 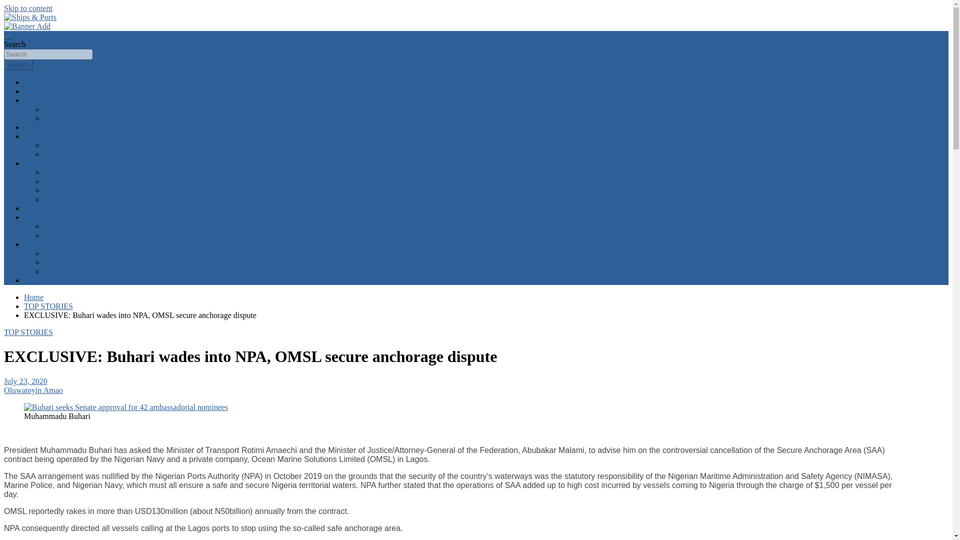 I want to click on Reports, so click(x=56, y=145).